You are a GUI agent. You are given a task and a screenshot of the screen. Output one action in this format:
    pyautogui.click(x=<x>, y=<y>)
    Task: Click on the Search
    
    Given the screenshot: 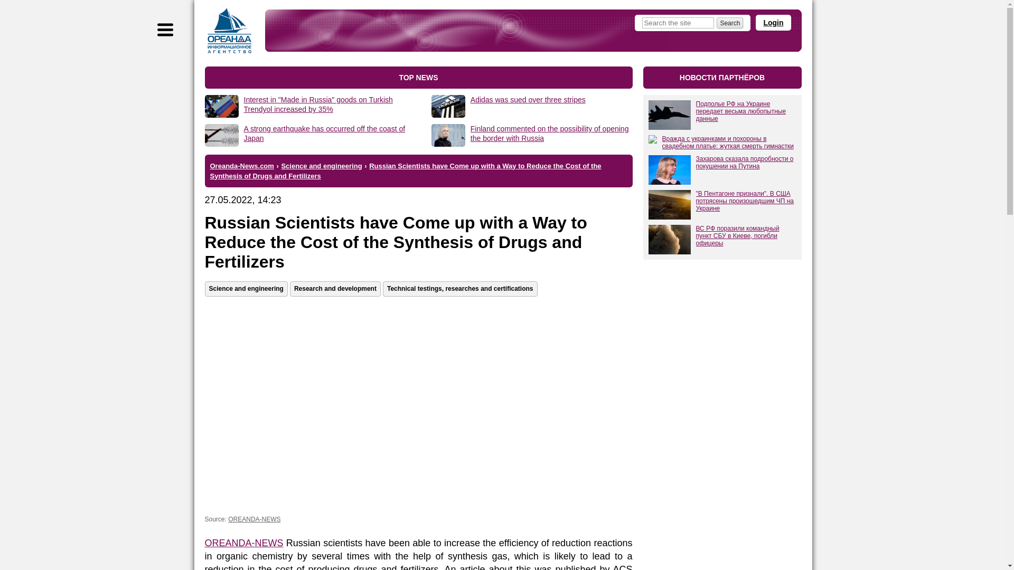 What is the action you would take?
    pyautogui.click(x=730, y=23)
    